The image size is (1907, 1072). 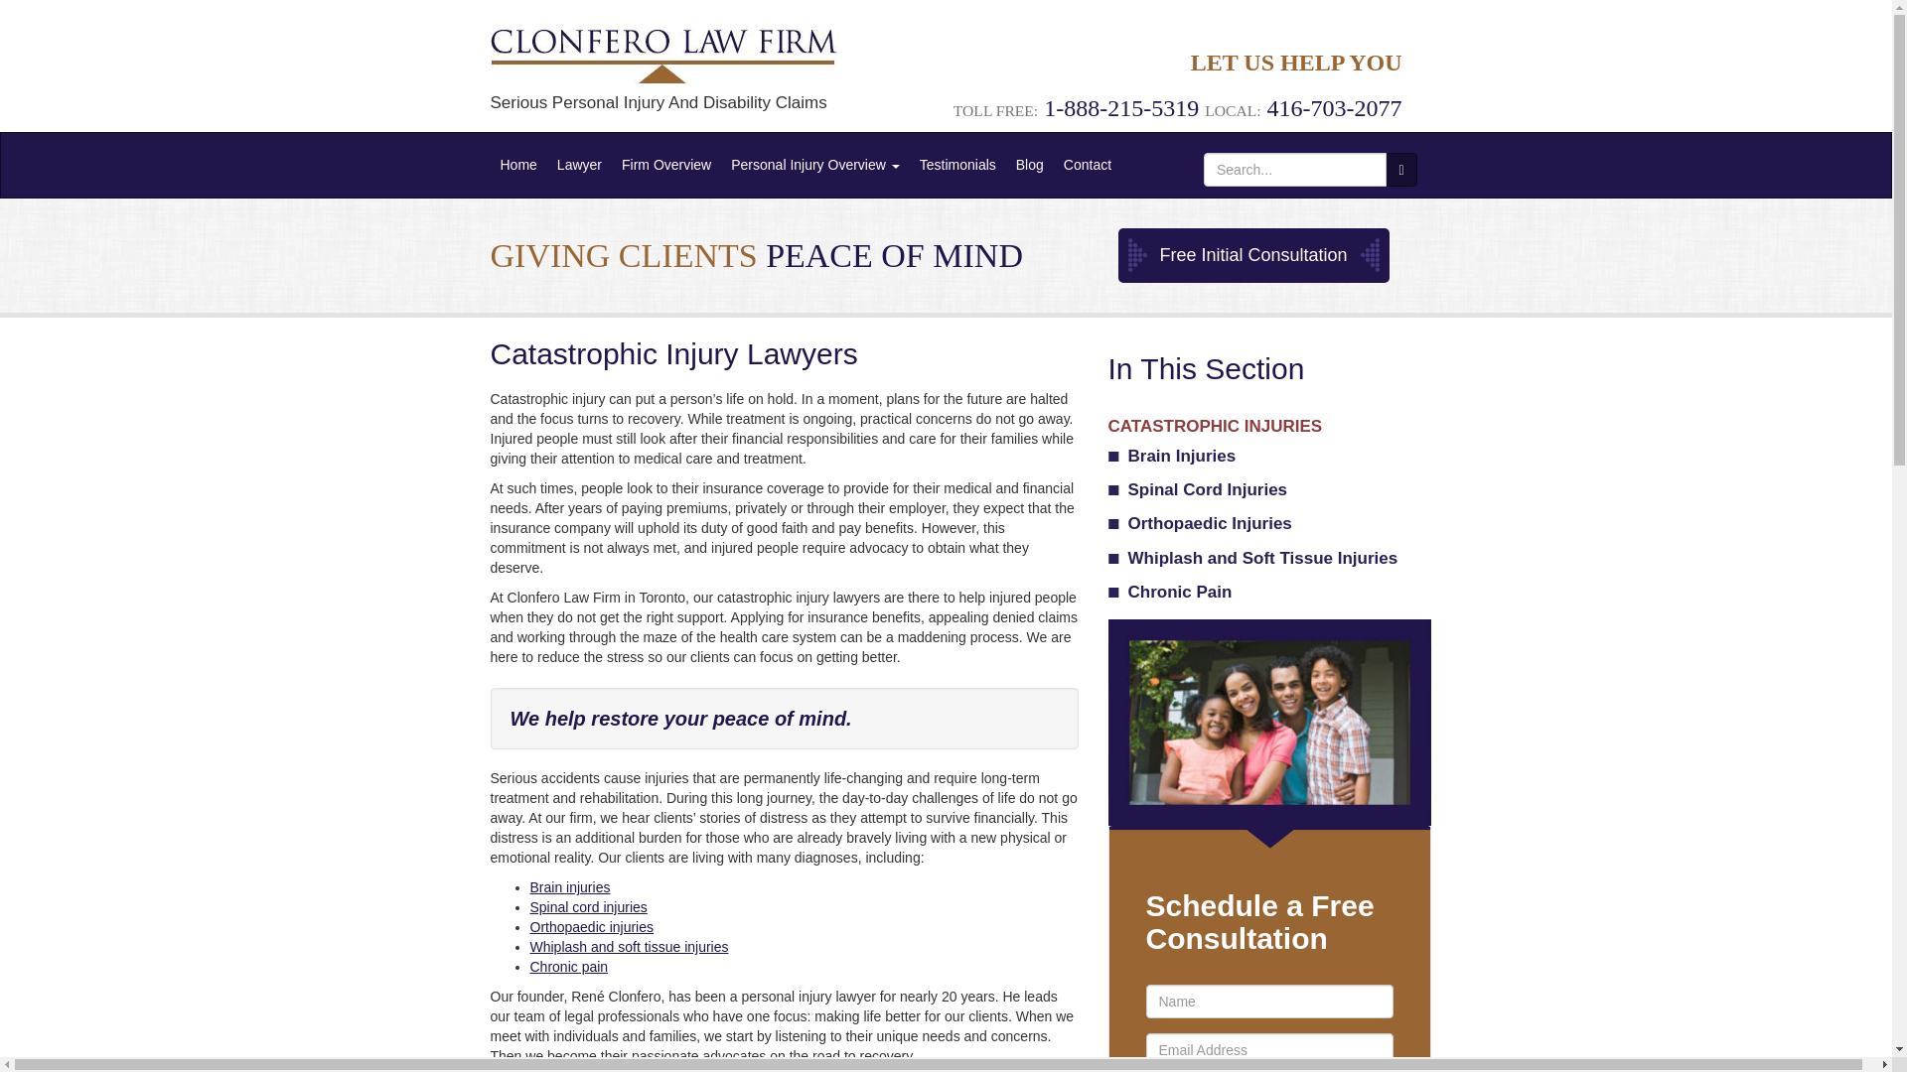 What do you see at coordinates (1269, 558) in the screenshot?
I see `Whiplash and Soft Tissue Injuries` at bounding box center [1269, 558].